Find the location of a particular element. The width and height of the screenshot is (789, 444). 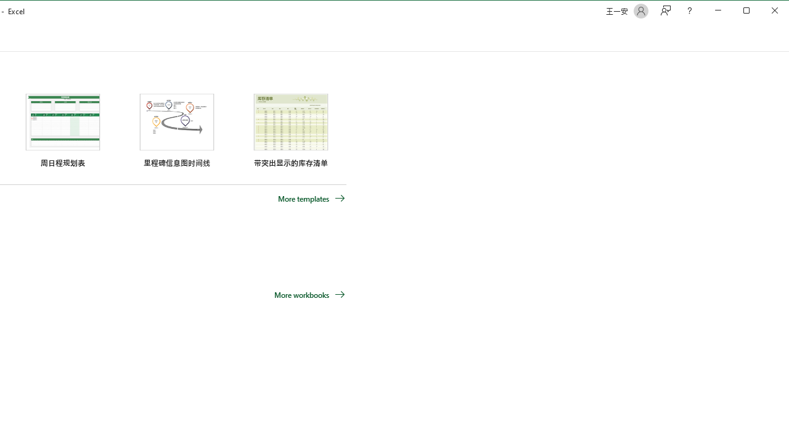

More workbooks is located at coordinates (309, 295).